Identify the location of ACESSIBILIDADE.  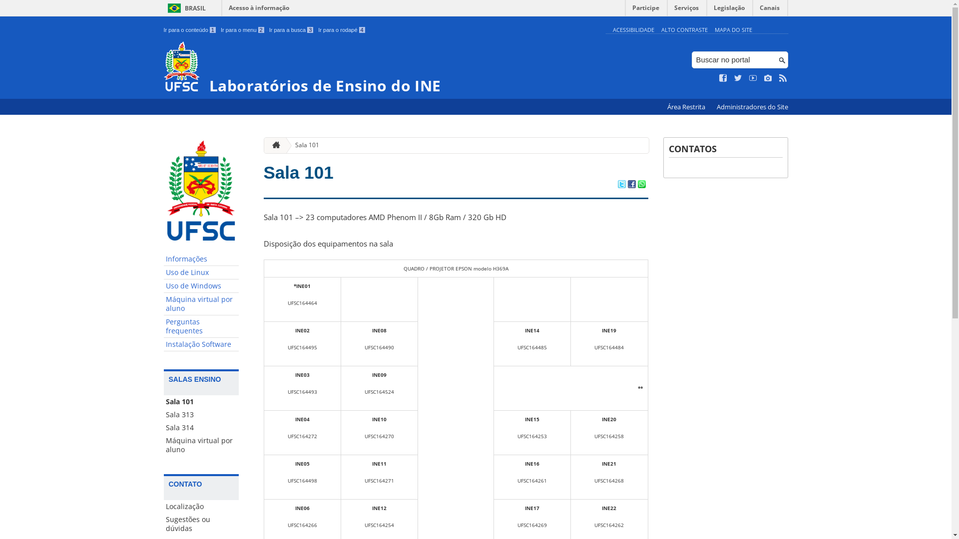
(633, 30).